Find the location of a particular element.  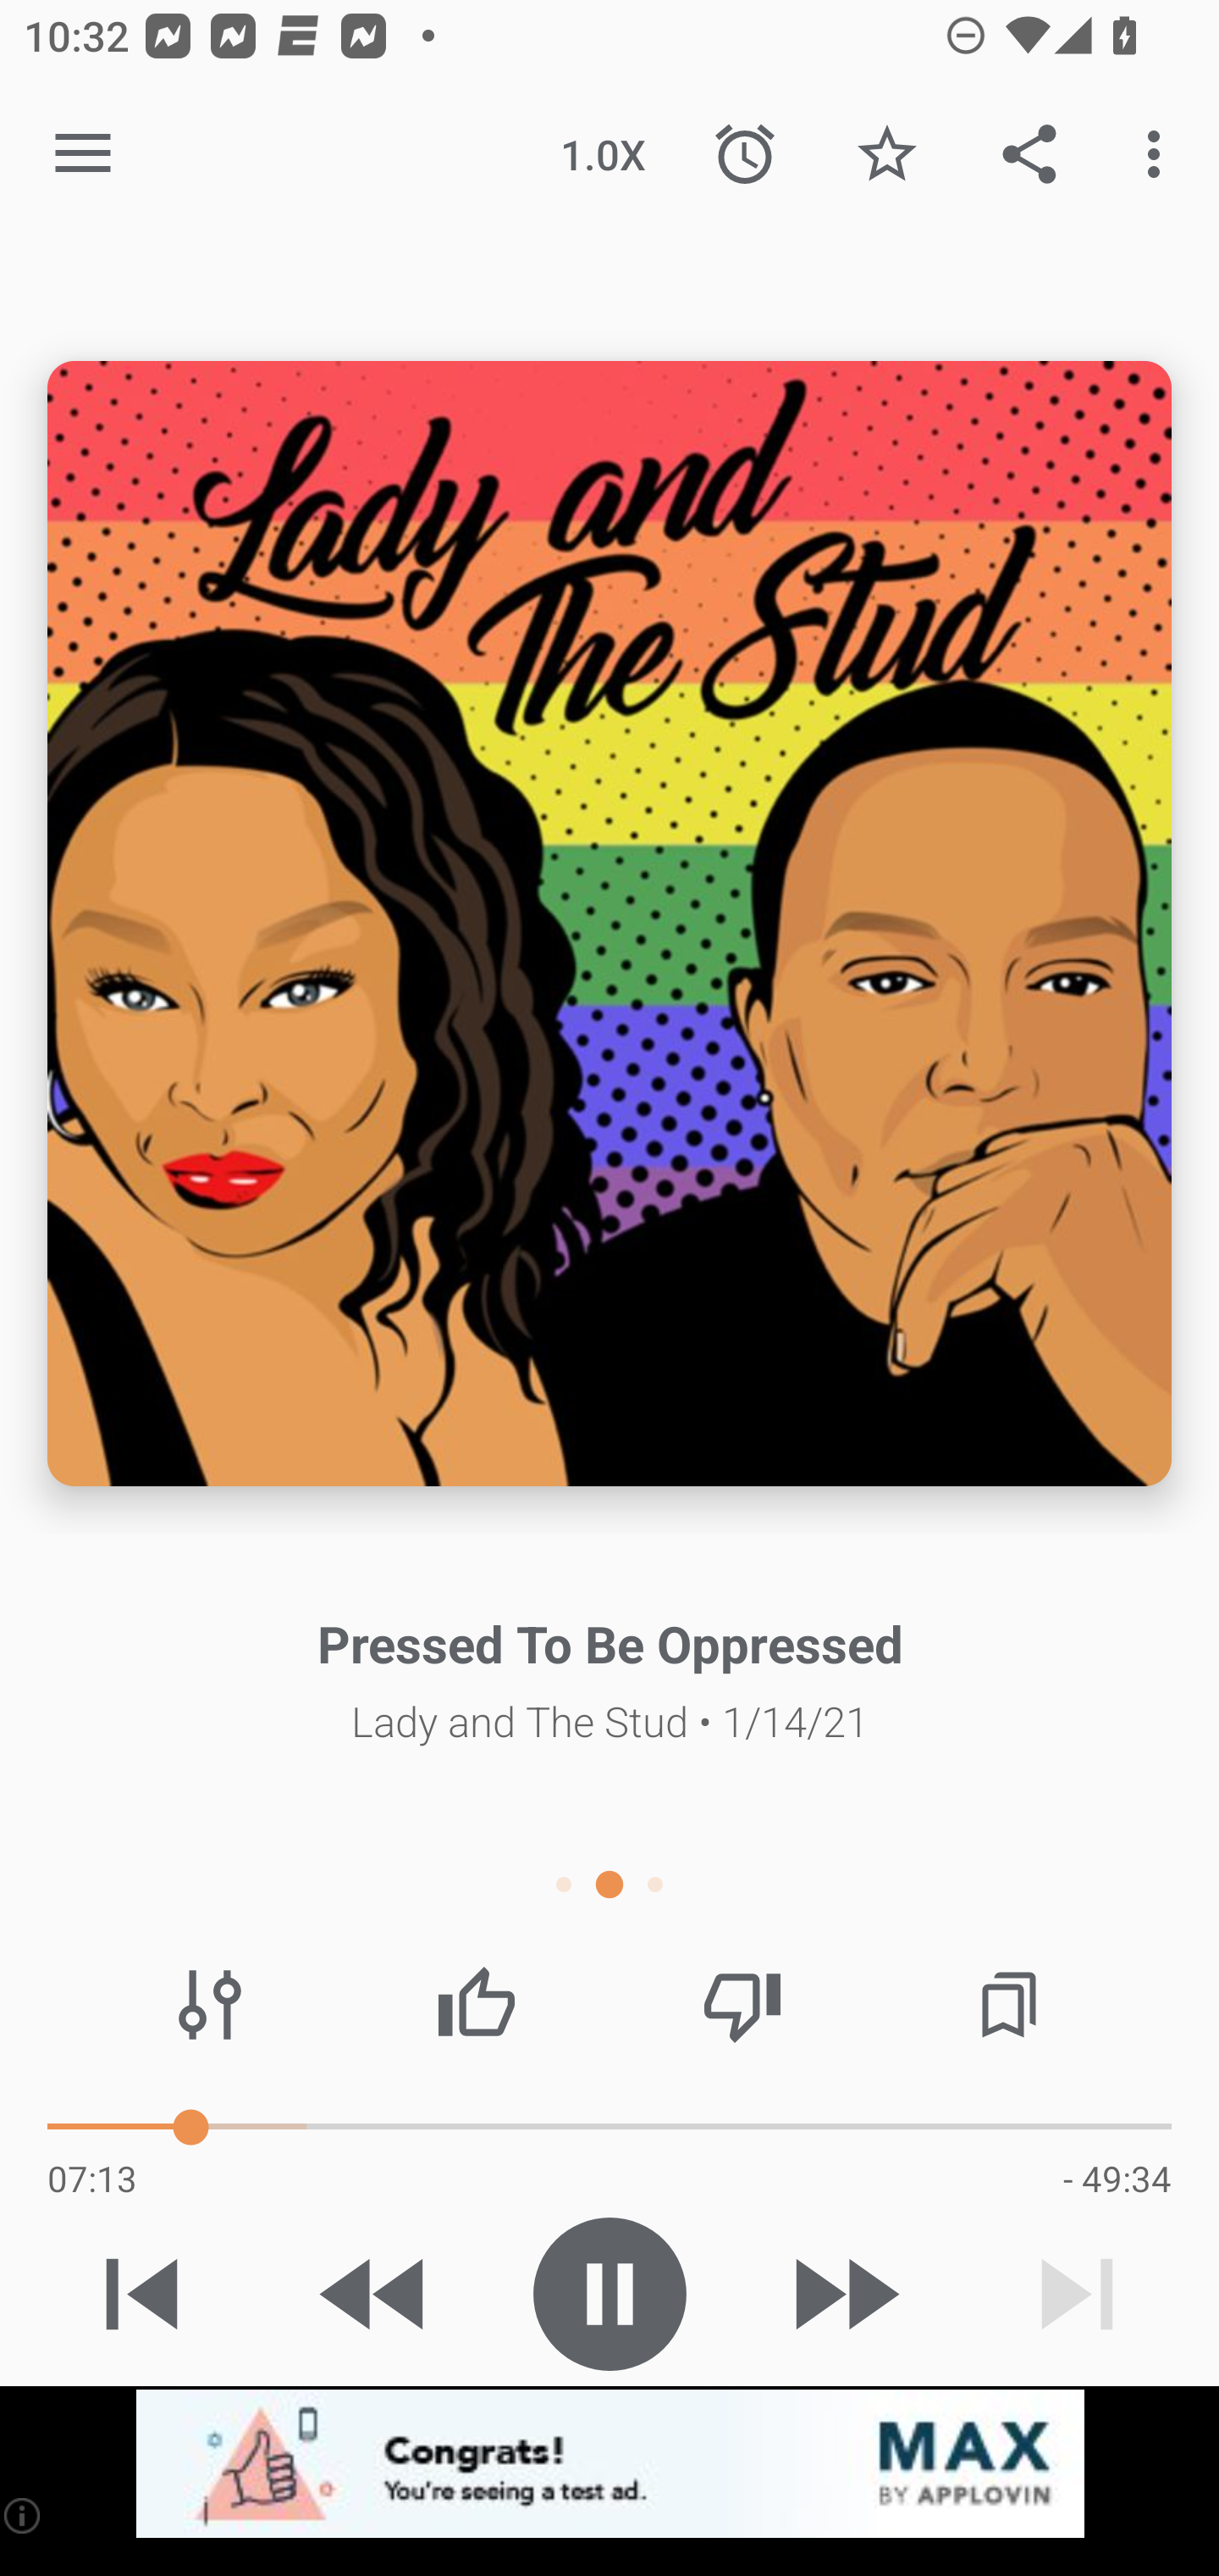

Play / Pause is located at coordinates (609, 2294).